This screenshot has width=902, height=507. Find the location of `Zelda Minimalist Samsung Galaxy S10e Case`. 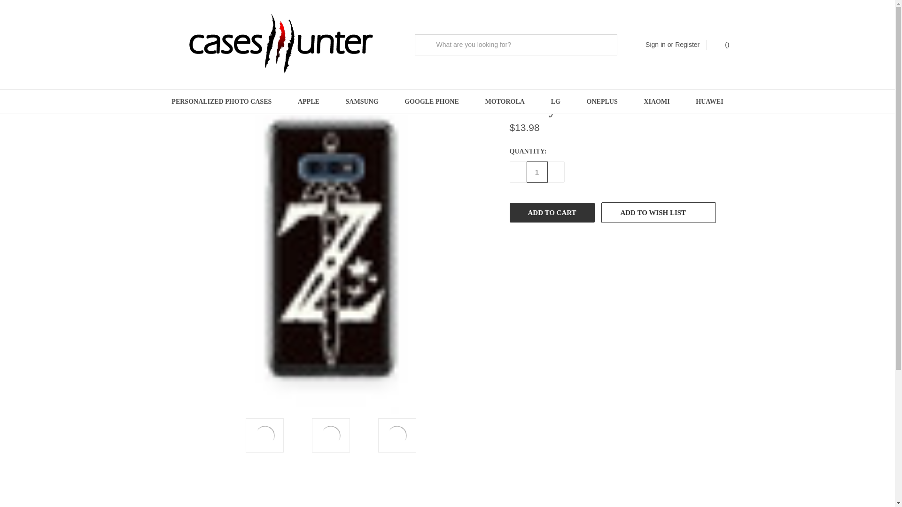

Zelda Minimalist Samsung Galaxy S10e Case is located at coordinates (265, 435).